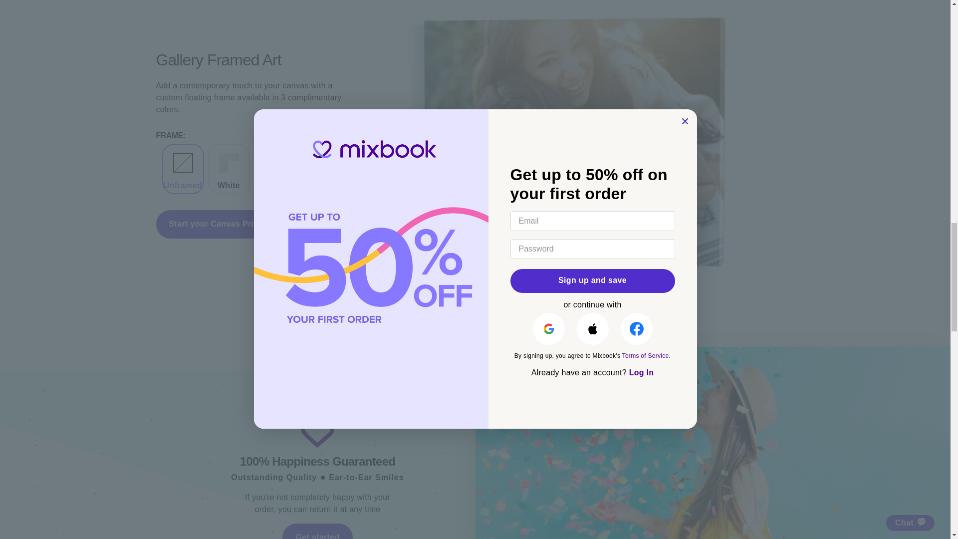  Describe the element at coordinates (317, 531) in the screenshot. I see `Get started` at that location.